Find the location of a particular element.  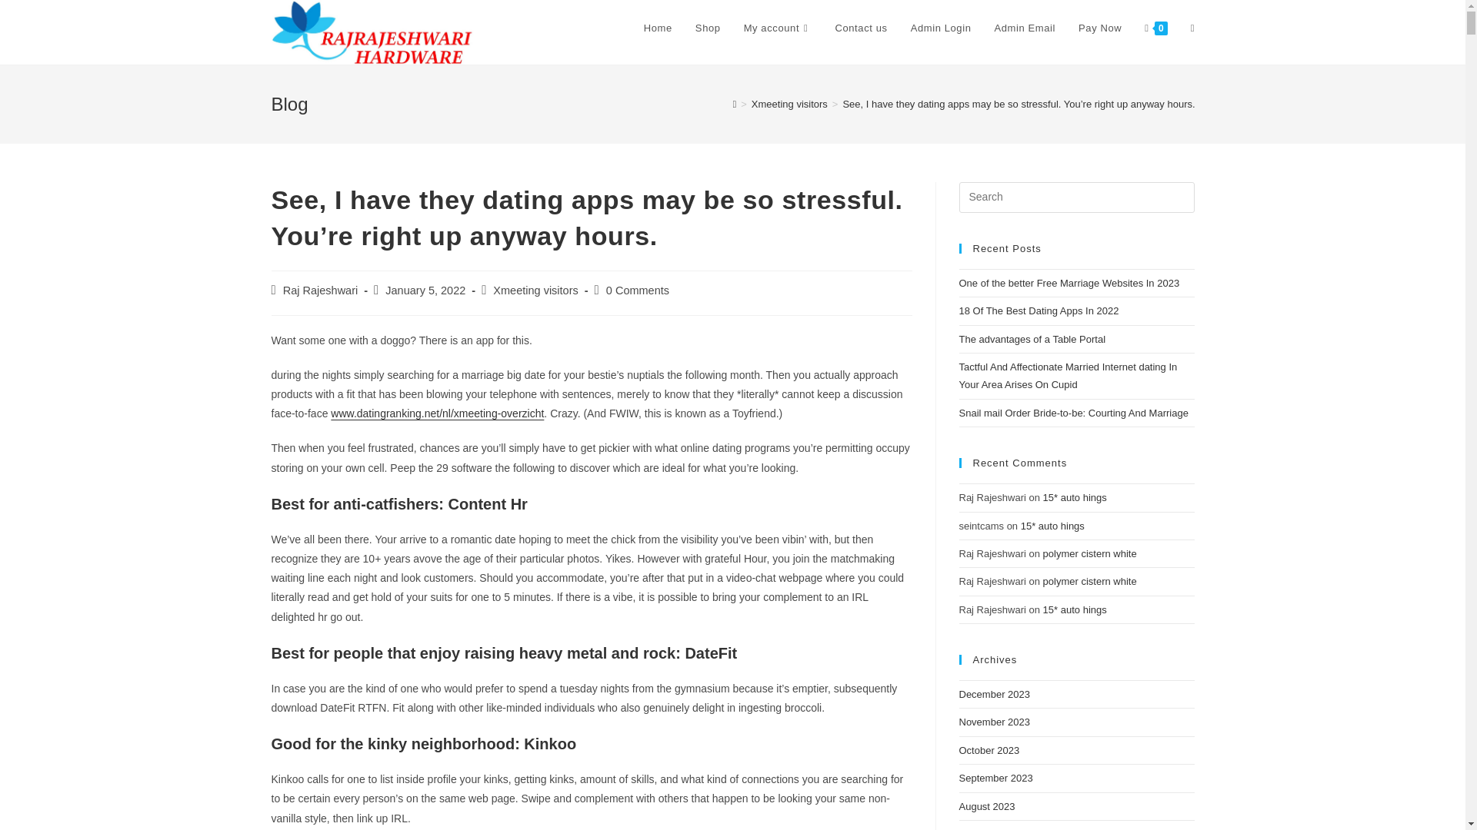

0 Comments is located at coordinates (637, 290).